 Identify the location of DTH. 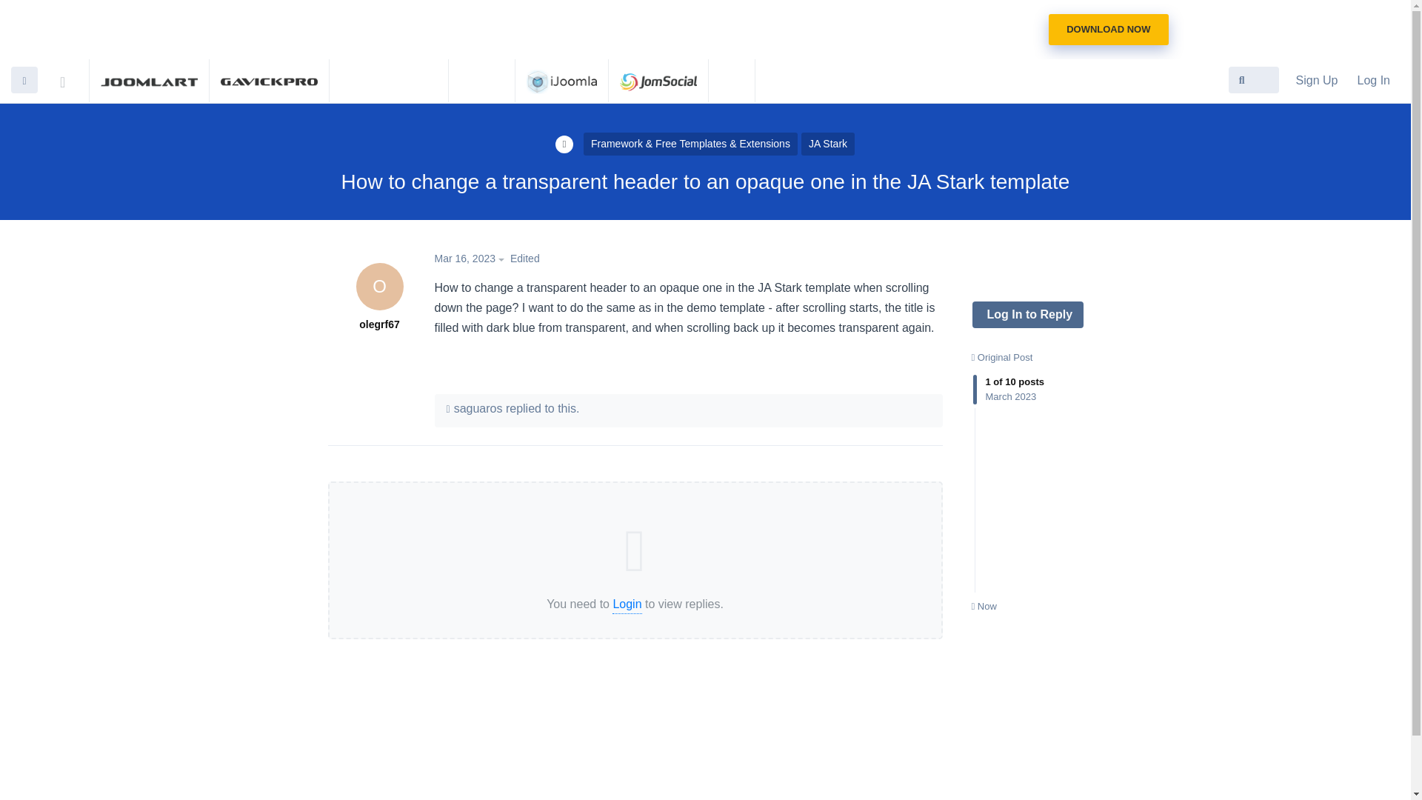
(732, 80).